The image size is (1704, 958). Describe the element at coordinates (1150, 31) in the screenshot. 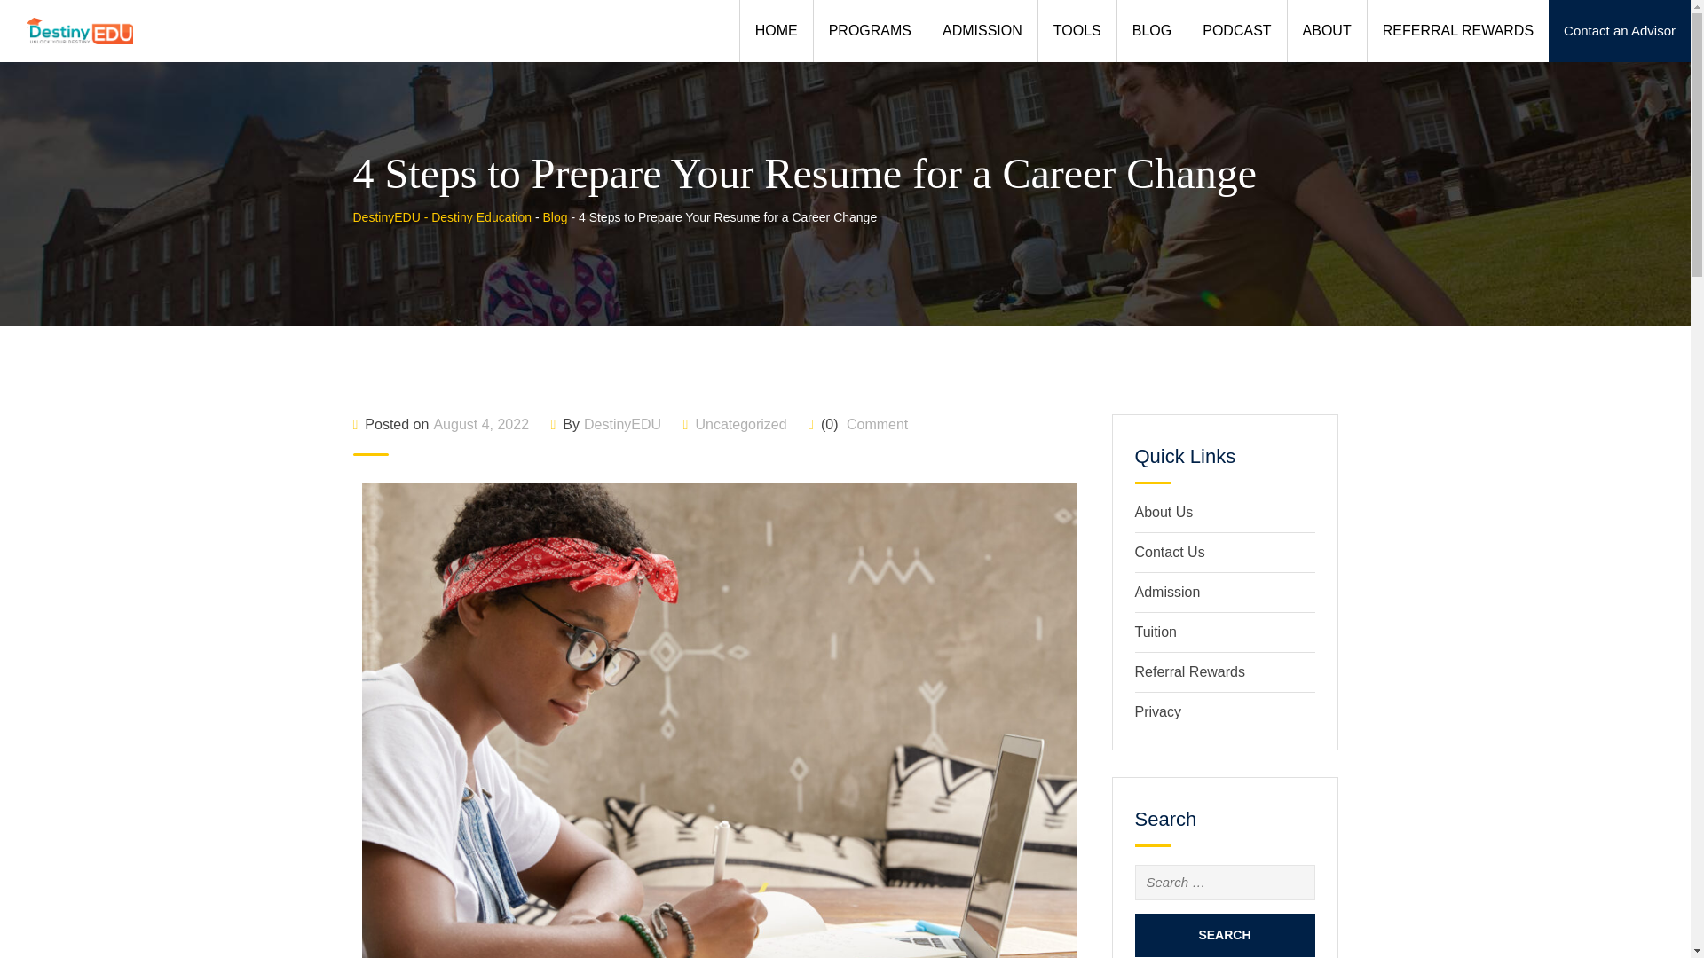

I see `BLOG` at that location.